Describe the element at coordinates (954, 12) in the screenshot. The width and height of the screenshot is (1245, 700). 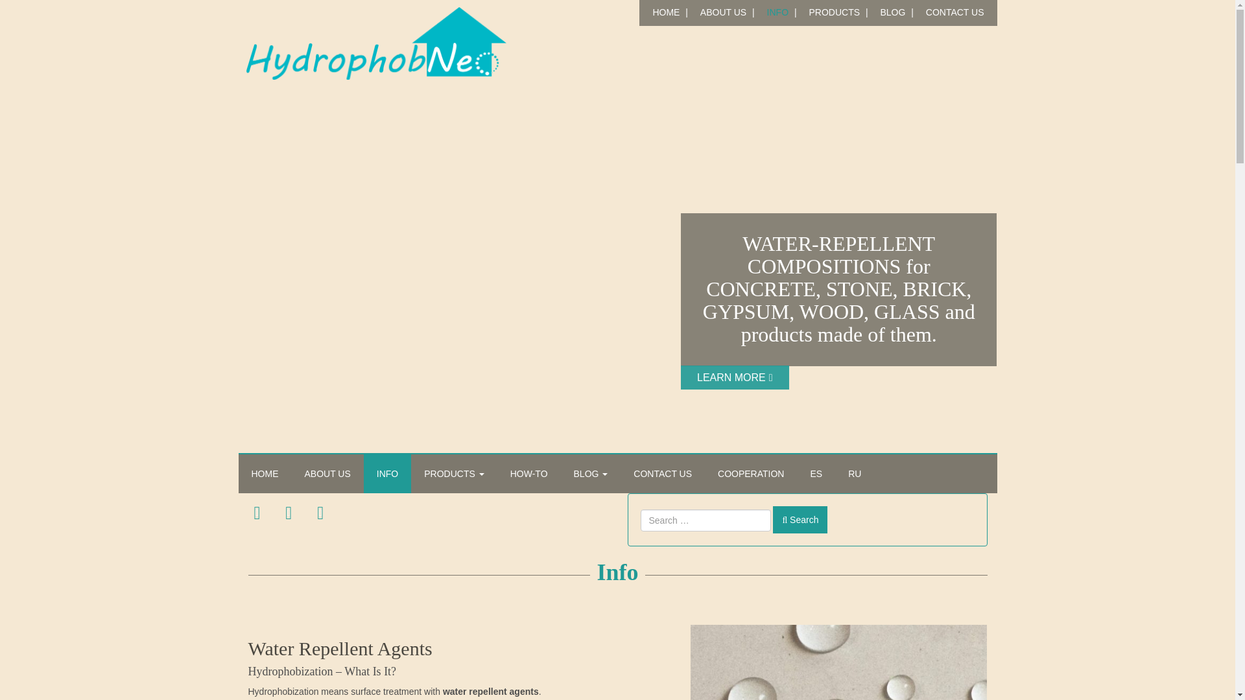
I see `HydrophobNeo contact form` at that location.